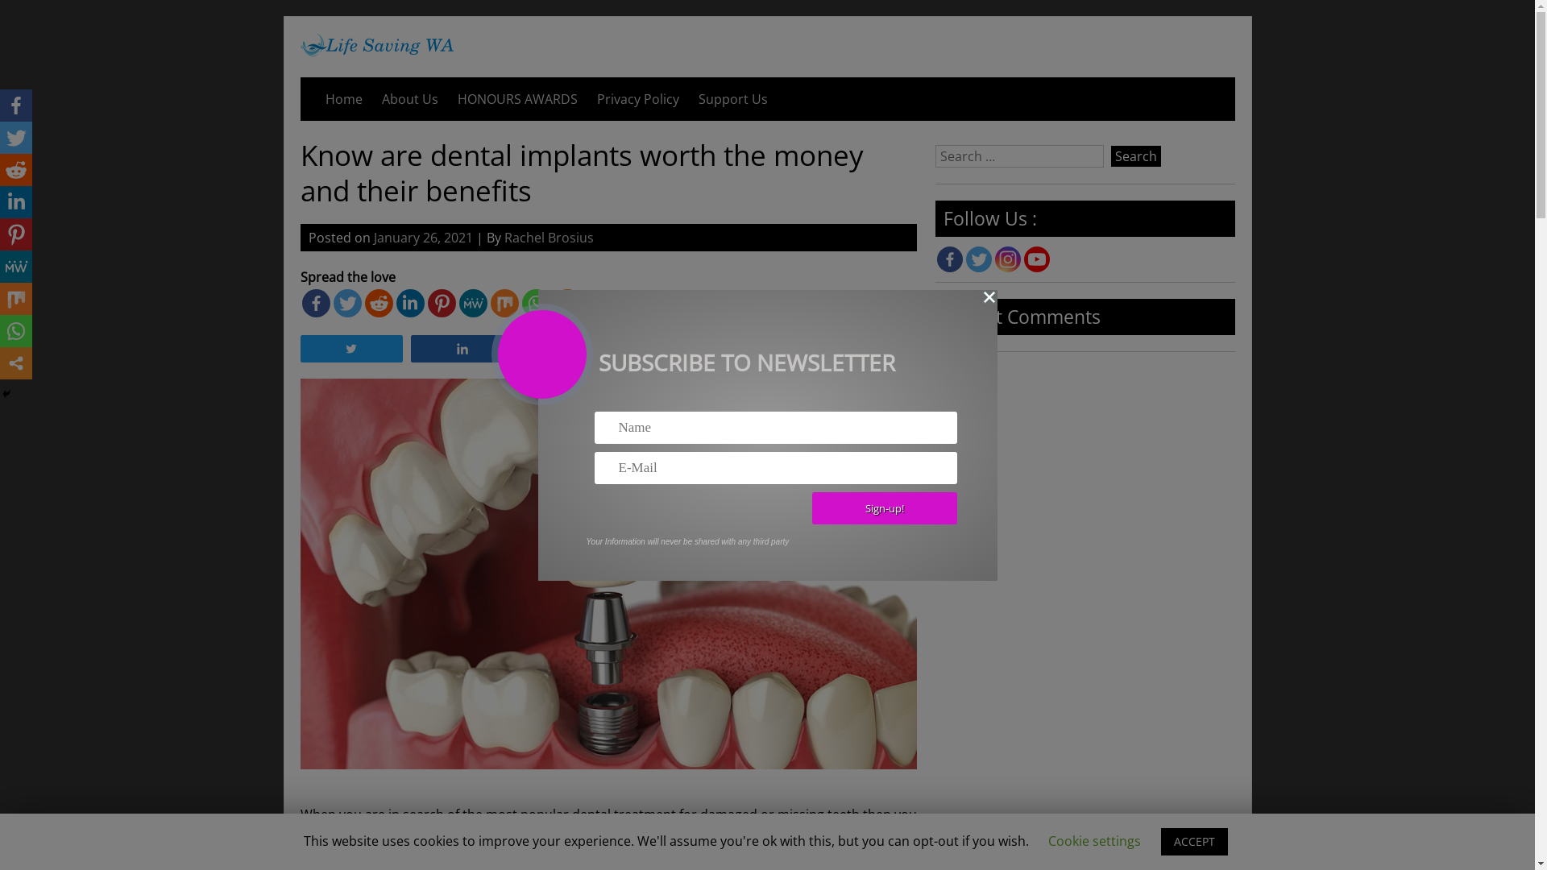 Image resolution: width=1547 pixels, height=870 pixels. Describe the element at coordinates (16, 234) in the screenshot. I see `Pinterest` at that location.